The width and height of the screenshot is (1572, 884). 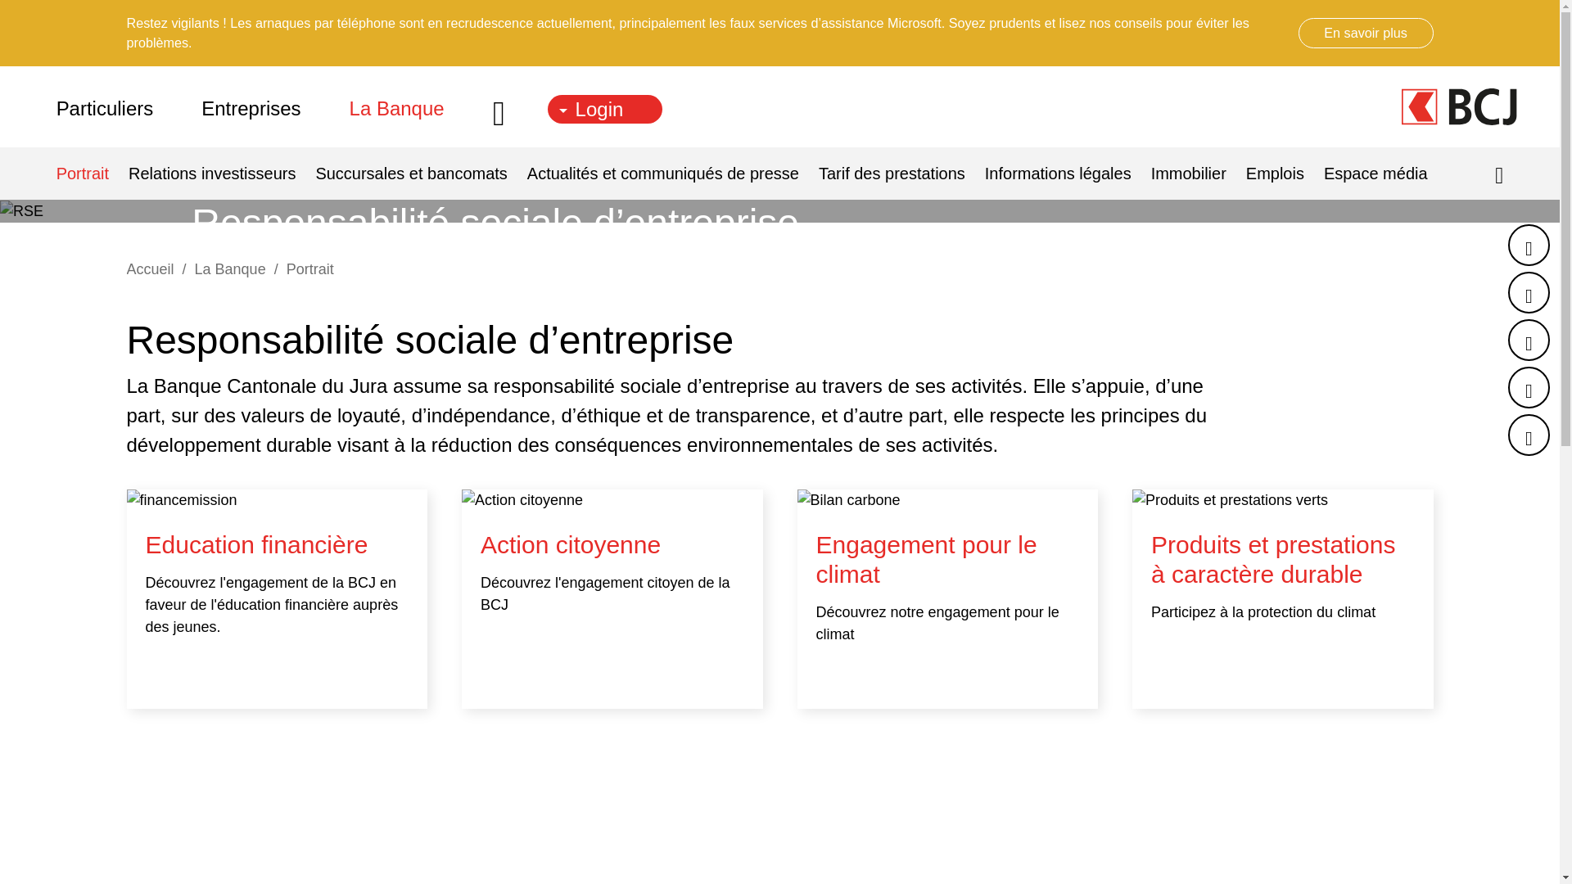 I want to click on Tarif des prestations, so click(x=892, y=174).